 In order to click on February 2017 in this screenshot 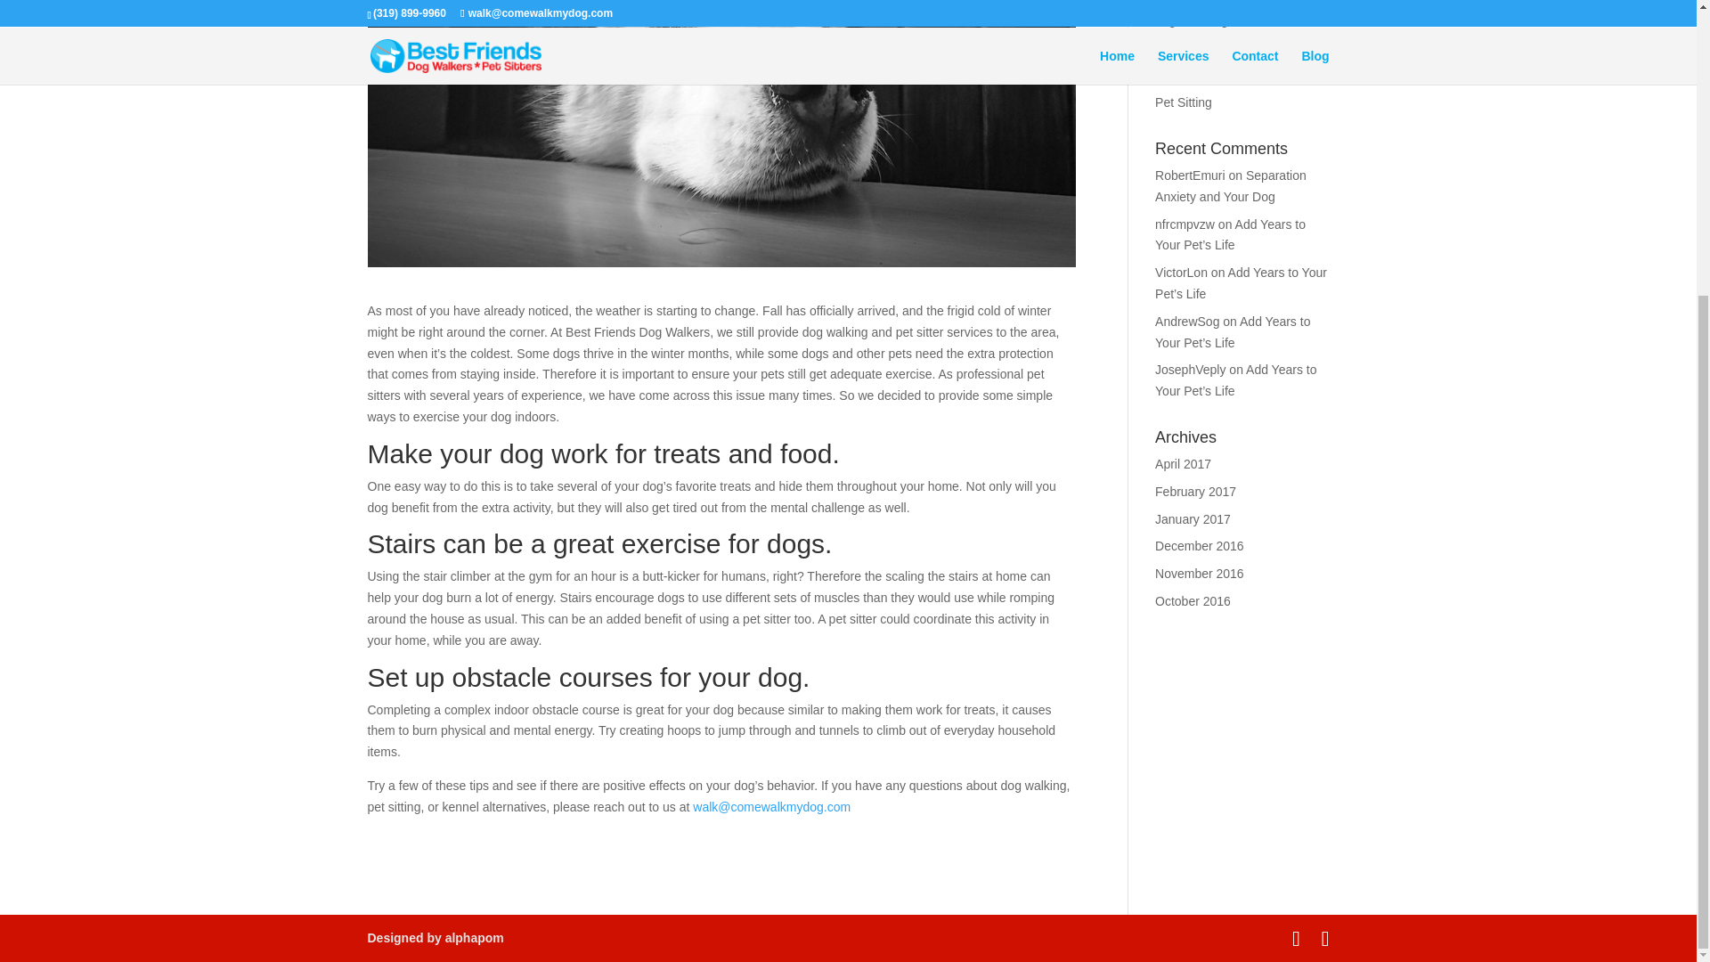, I will do `click(1195, 492)`.